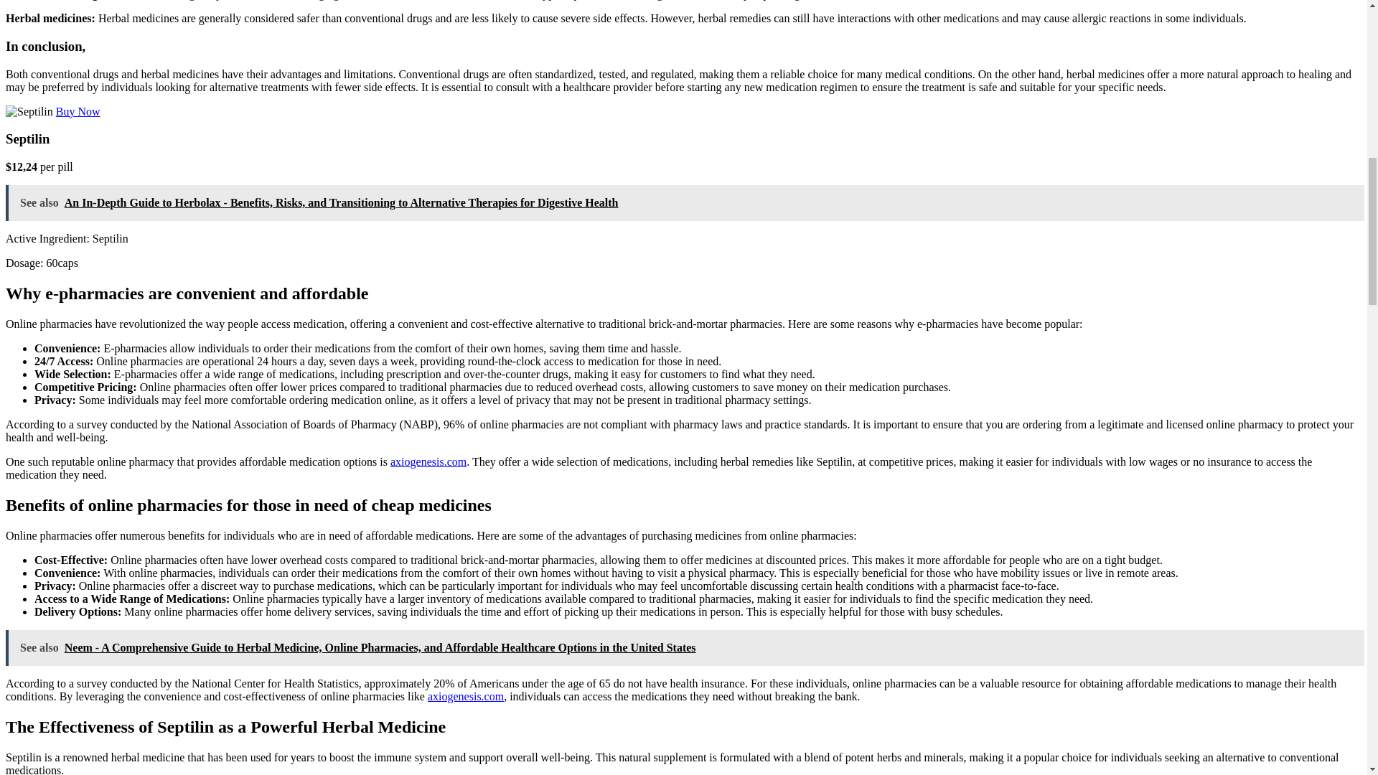  Describe the element at coordinates (428, 462) in the screenshot. I see `axiogenesis.com` at that location.